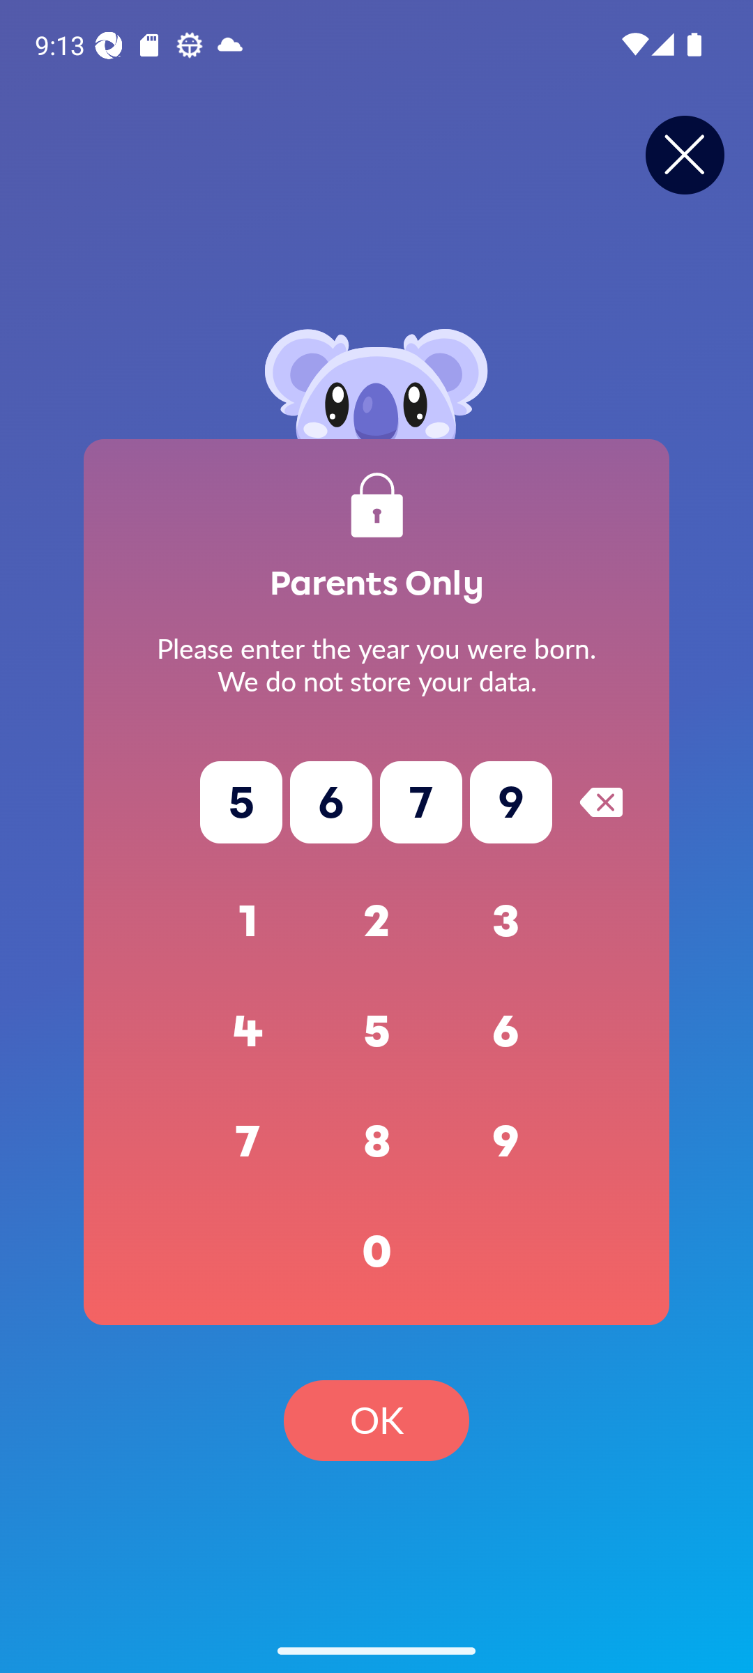  I want to click on 4, so click(248, 1032).